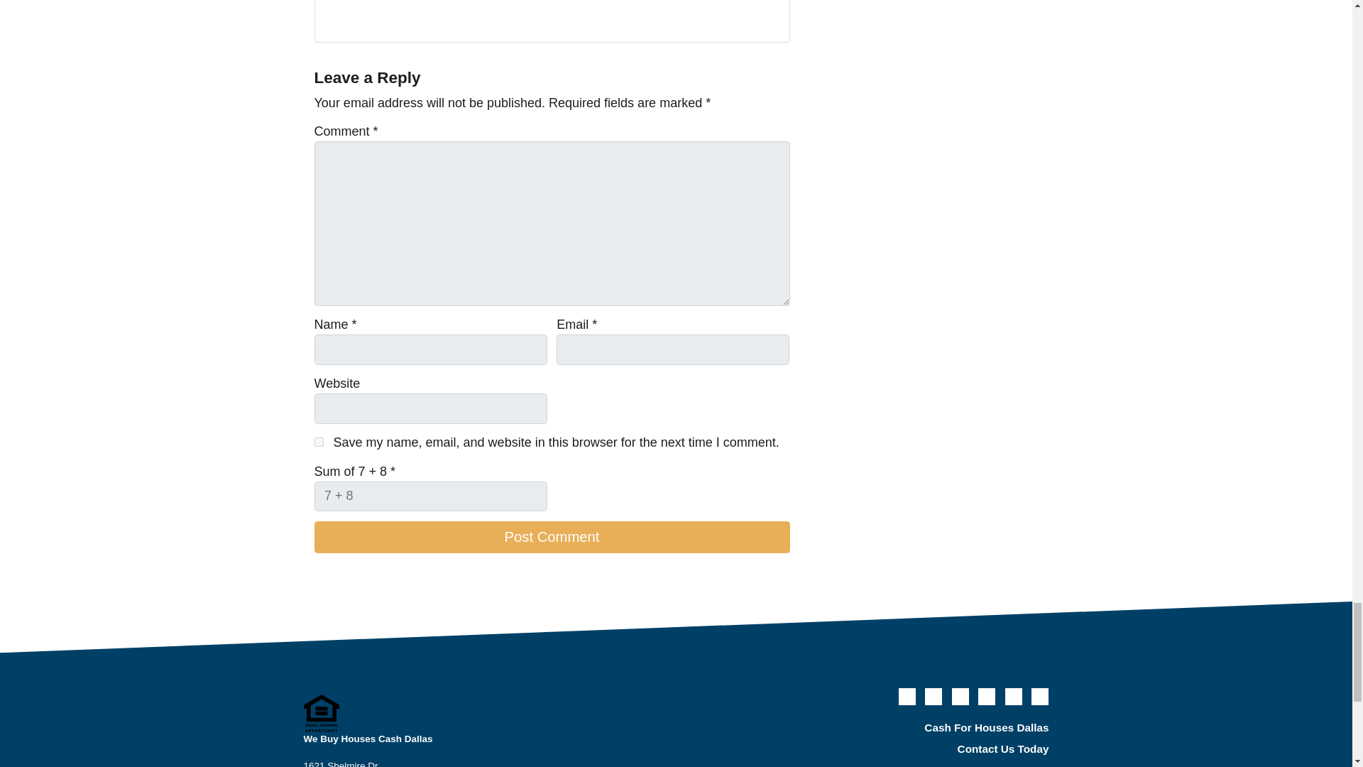  Describe the element at coordinates (339, 16) in the screenshot. I see `Twitter` at that location.